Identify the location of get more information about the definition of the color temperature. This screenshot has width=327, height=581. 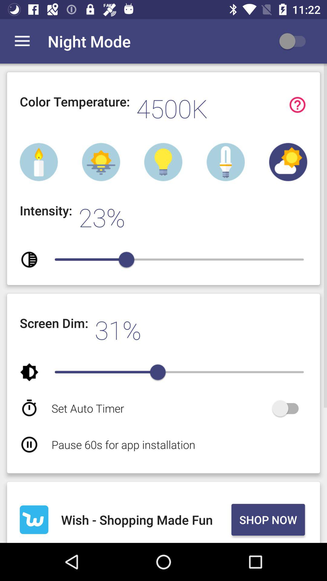
(297, 105).